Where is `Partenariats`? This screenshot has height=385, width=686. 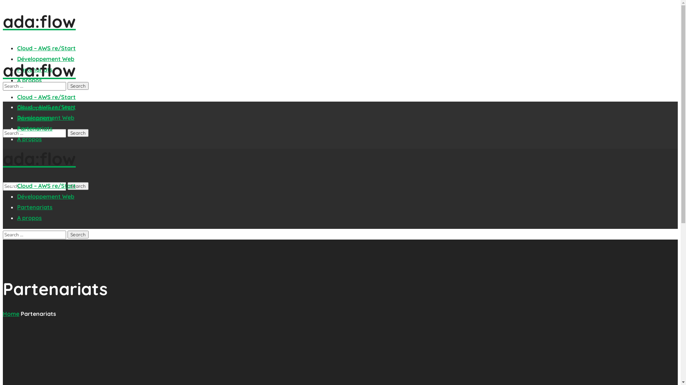
Partenariats is located at coordinates (35, 128).